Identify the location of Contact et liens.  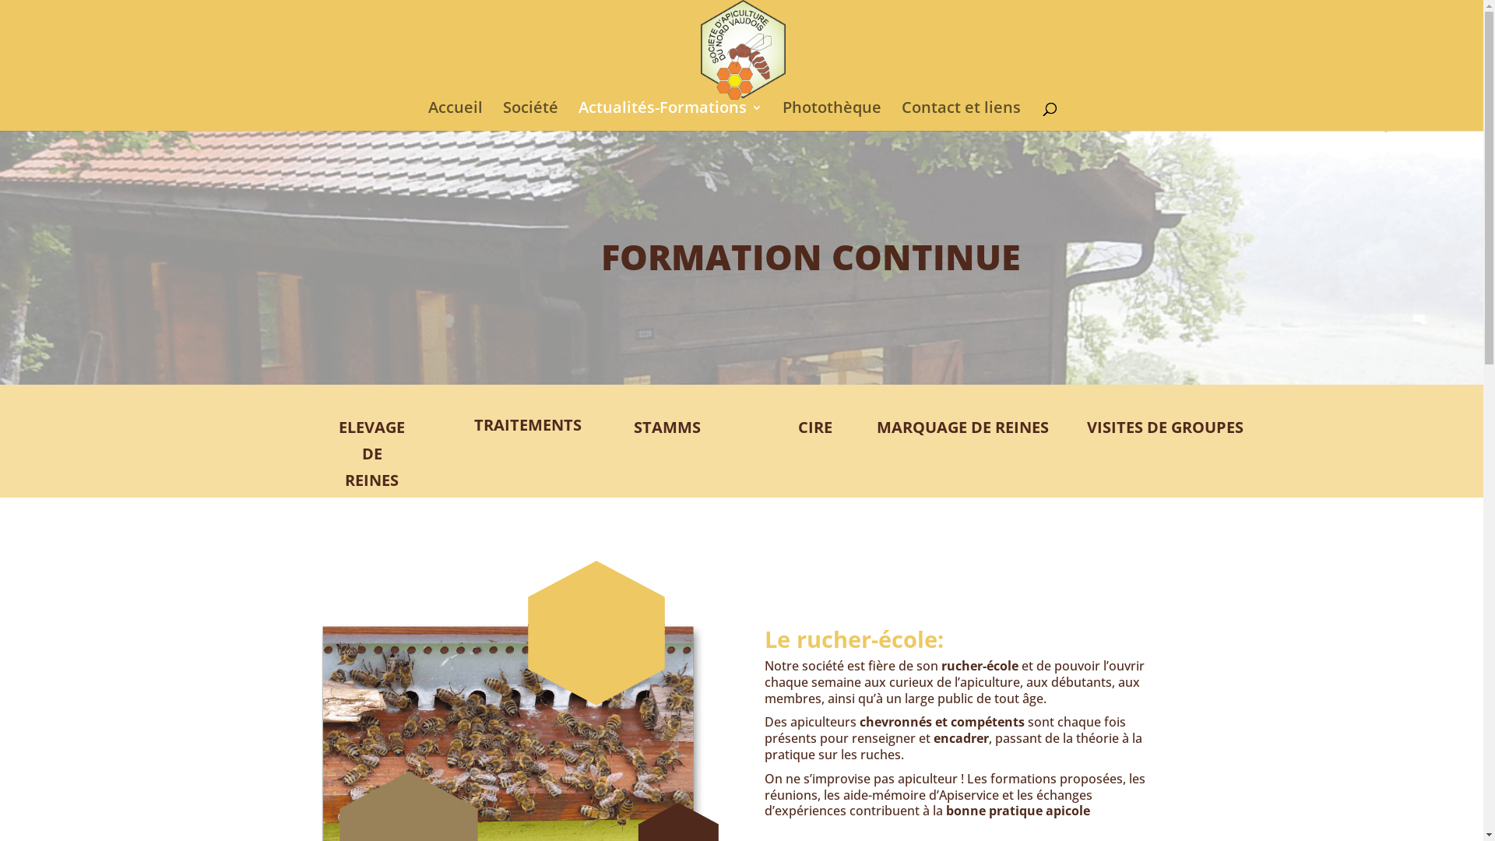
(961, 117).